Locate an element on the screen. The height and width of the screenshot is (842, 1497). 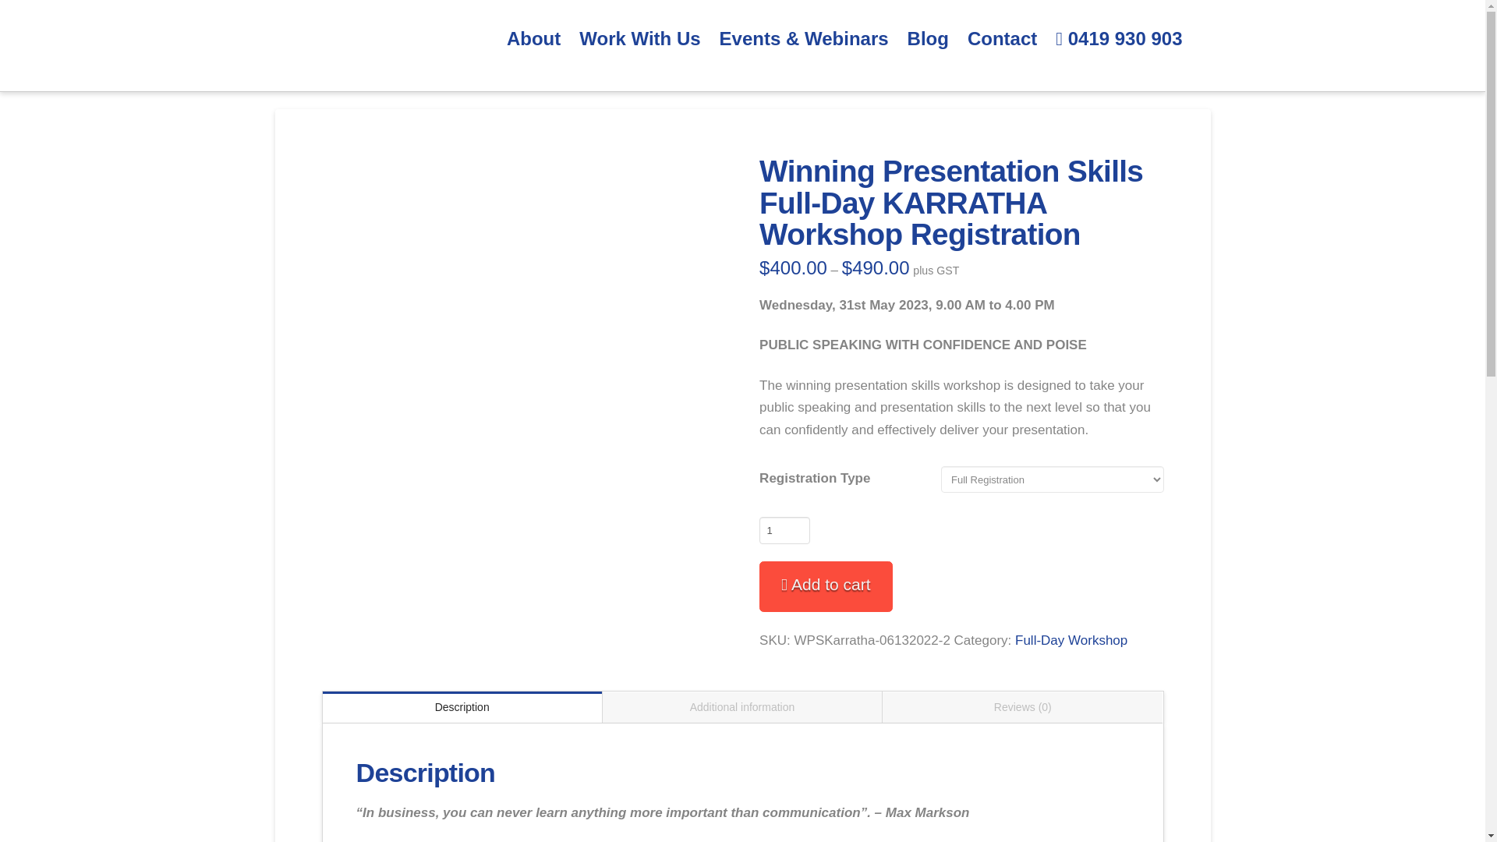
Contact is located at coordinates (1002, 39).